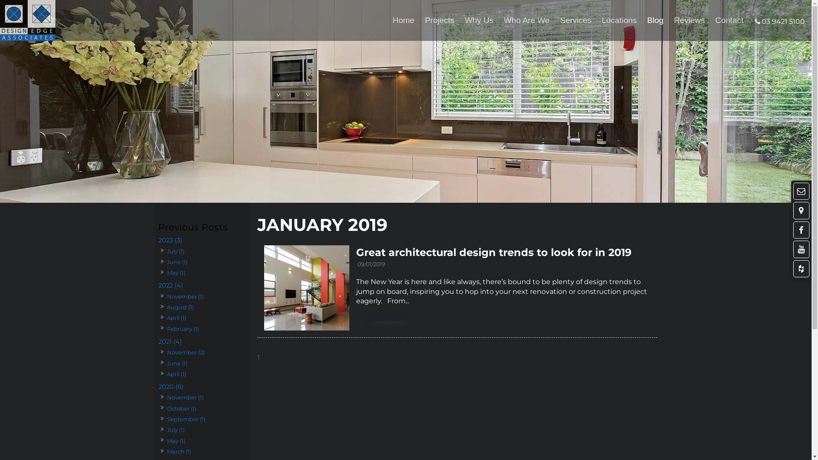 This screenshot has width=818, height=460. Describe the element at coordinates (186, 419) in the screenshot. I see `September (1)` at that location.